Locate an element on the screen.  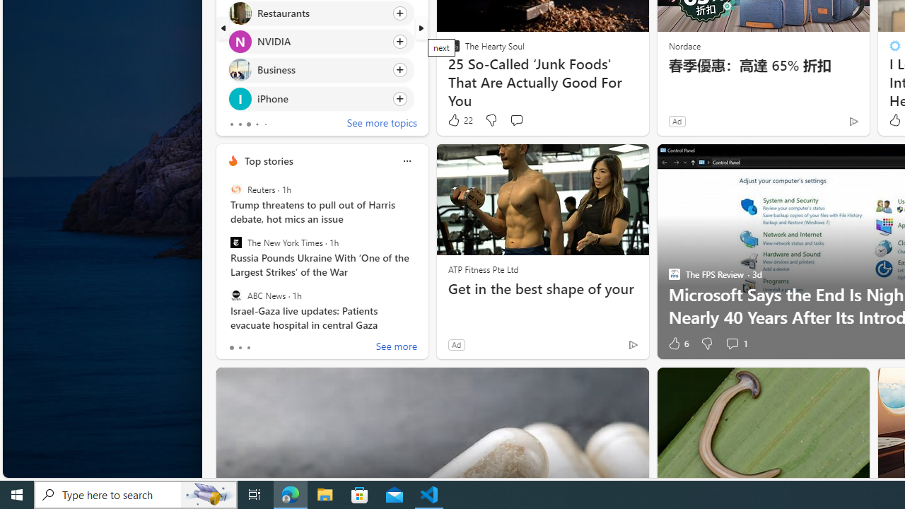
22 Like is located at coordinates (460, 120).